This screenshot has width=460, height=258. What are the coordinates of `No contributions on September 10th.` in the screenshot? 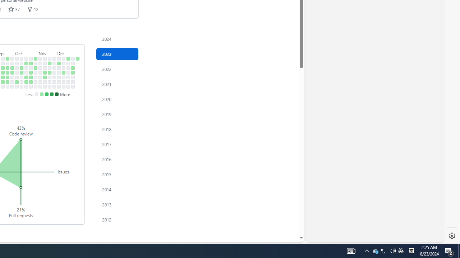 It's located at (3, 58).